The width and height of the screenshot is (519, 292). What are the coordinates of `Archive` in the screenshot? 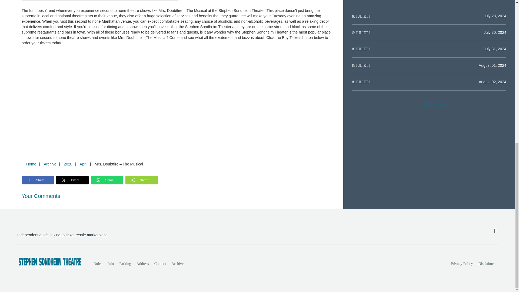 It's located at (177, 264).